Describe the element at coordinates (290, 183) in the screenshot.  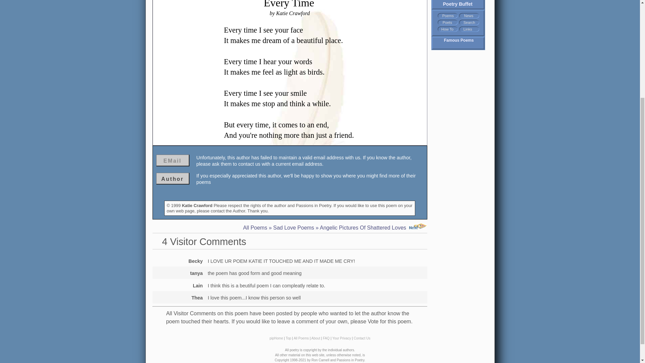
I see `Response Panel` at that location.